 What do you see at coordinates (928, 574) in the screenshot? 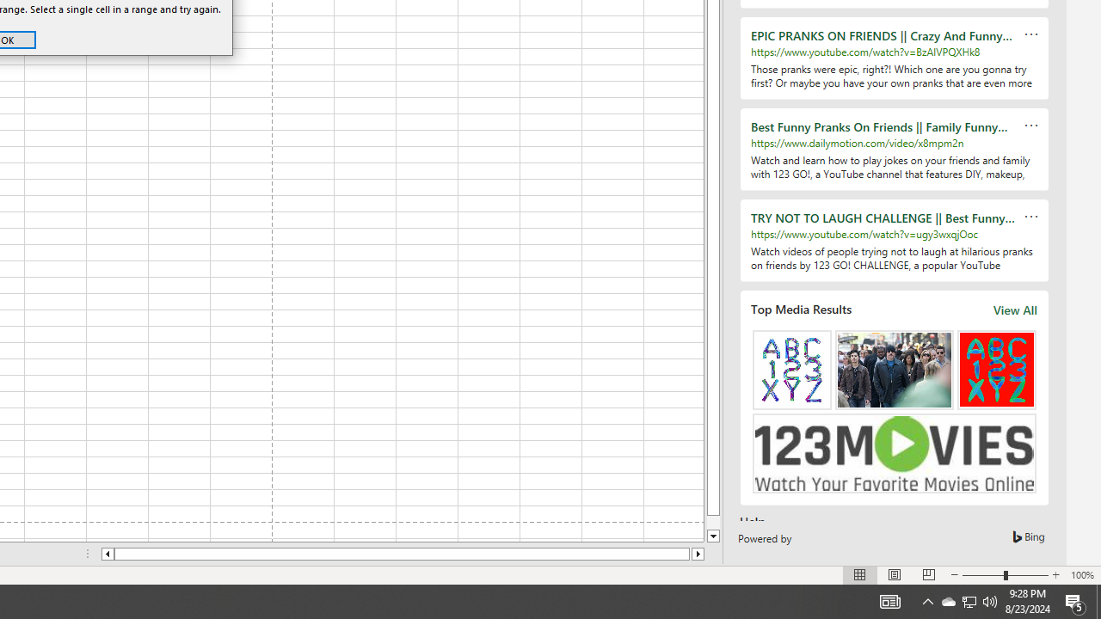
I see `Page Break Preview` at bounding box center [928, 574].